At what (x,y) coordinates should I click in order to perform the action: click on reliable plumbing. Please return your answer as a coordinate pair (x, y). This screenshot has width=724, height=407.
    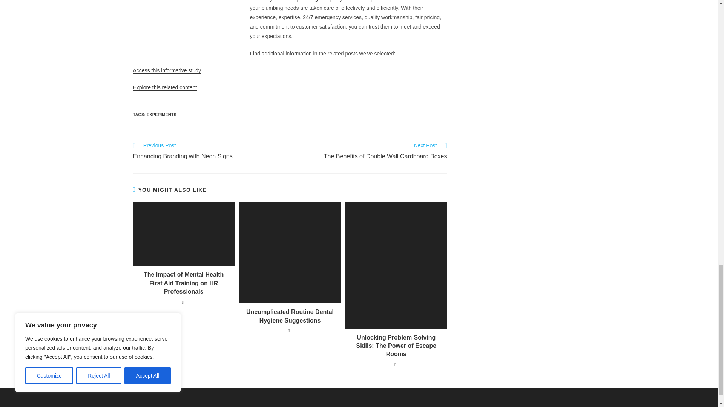
    Looking at the image, I should click on (298, 1).